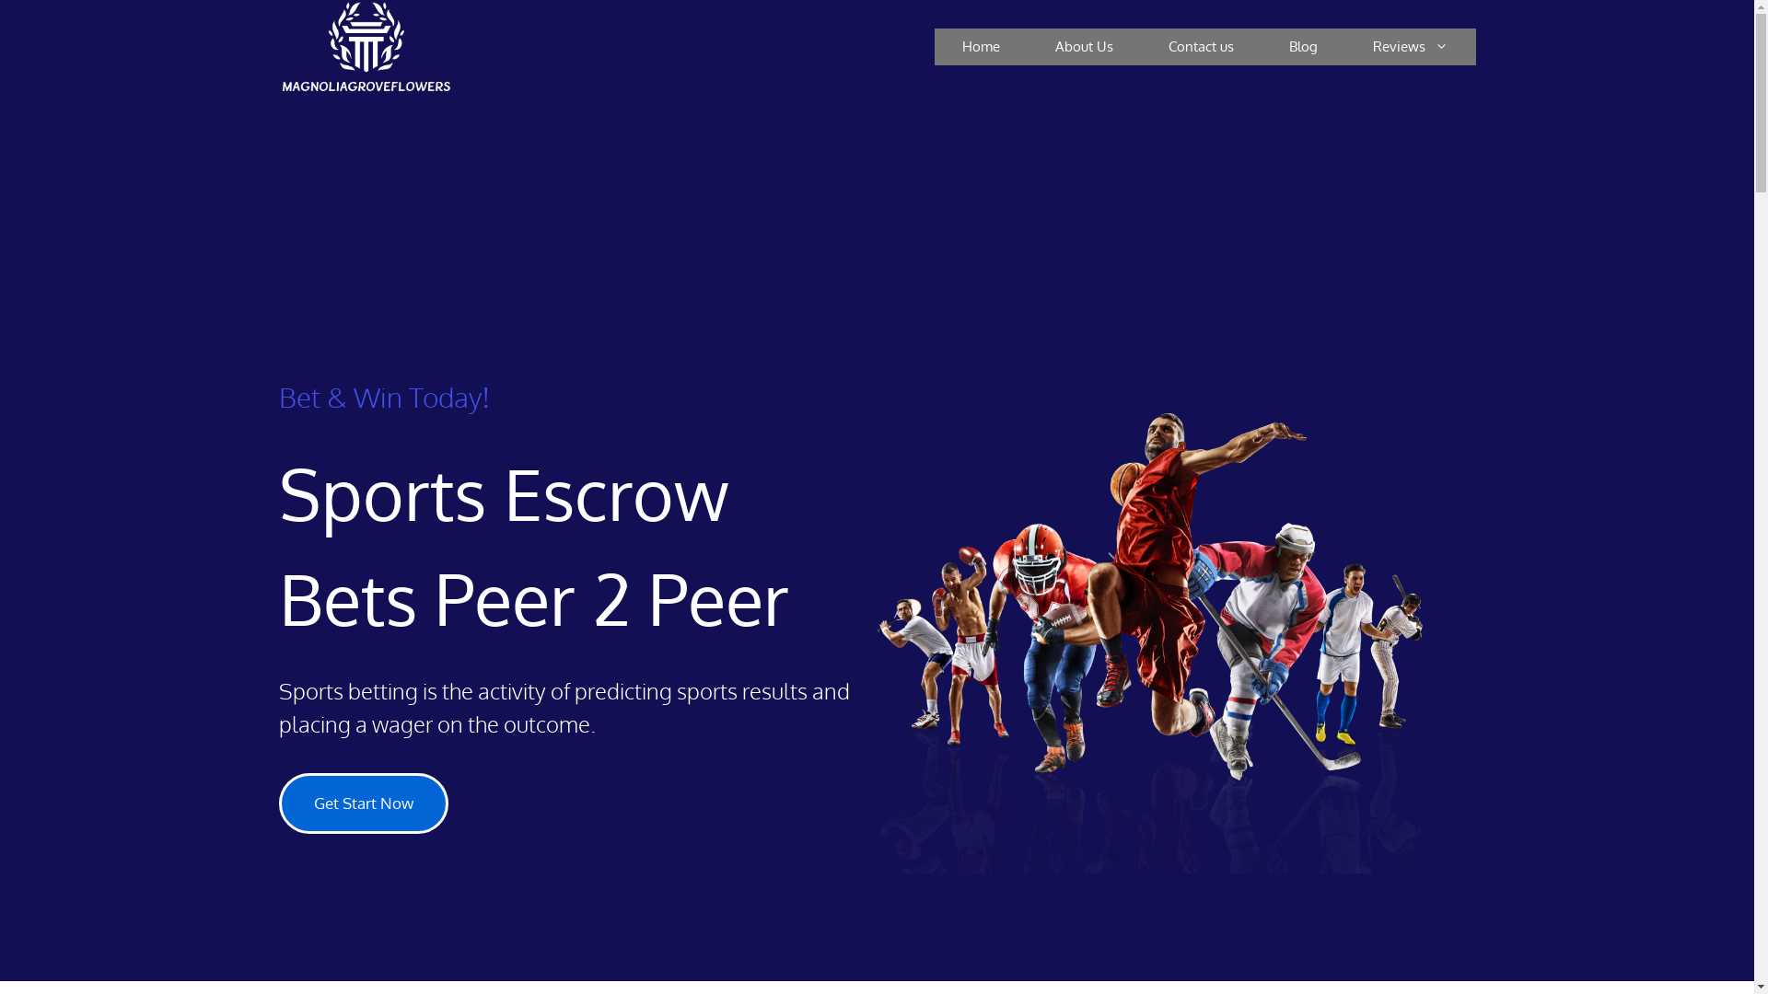 This screenshot has height=994, width=1768. Describe the element at coordinates (1410, 47) in the screenshot. I see `Reviews` at that location.